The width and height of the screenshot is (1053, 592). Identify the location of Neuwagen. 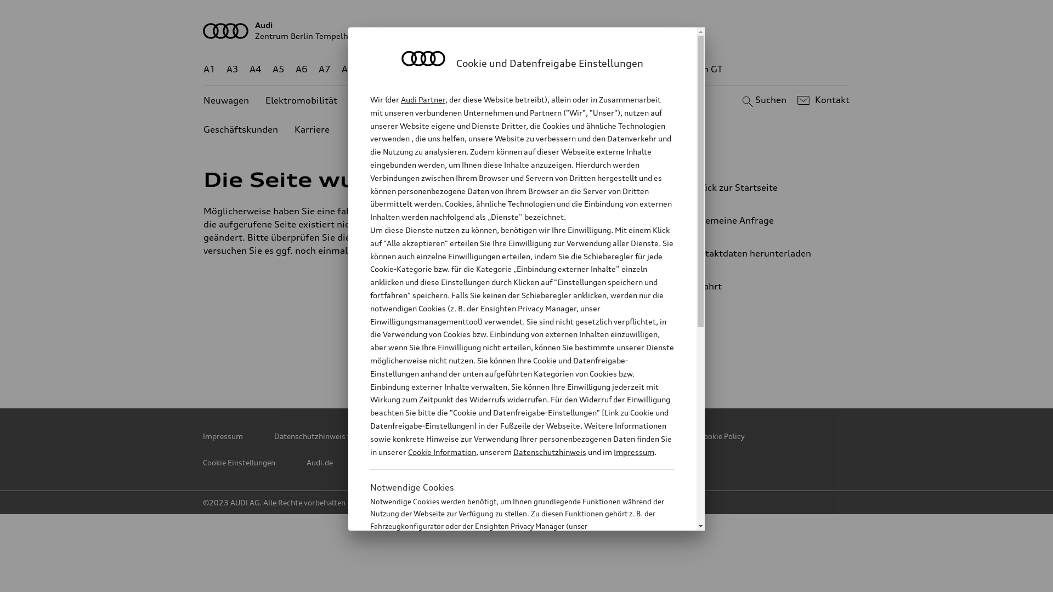
(226, 101).